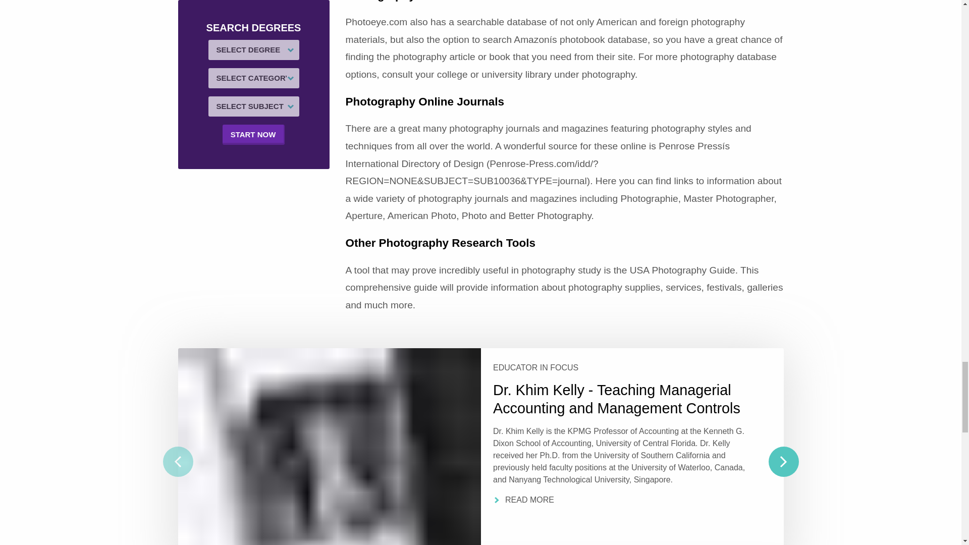 Image resolution: width=969 pixels, height=545 pixels. Describe the element at coordinates (622, 367) in the screenshot. I see `EDUCATOR IN FOCUS` at that location.